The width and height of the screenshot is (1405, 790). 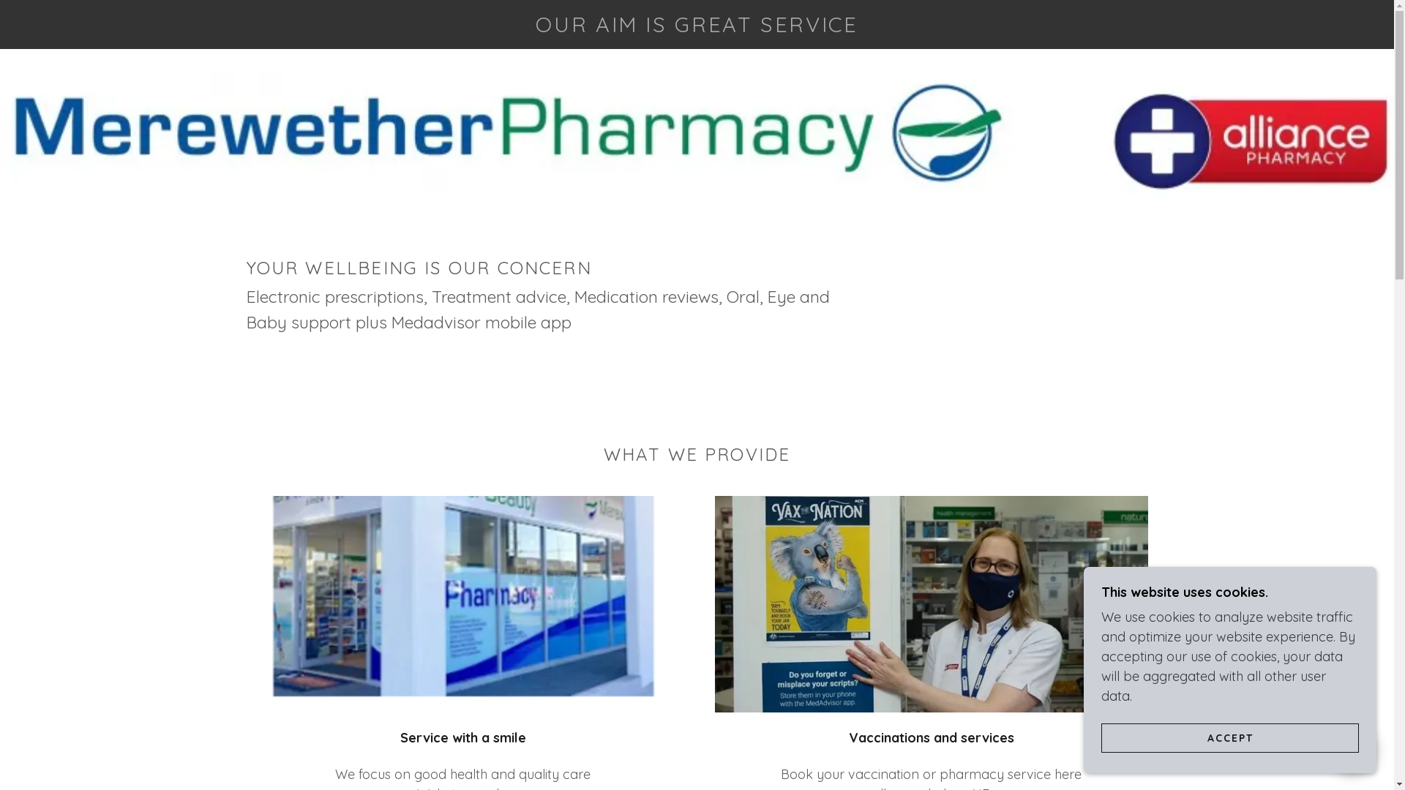 What do you see at coordinates (1230, 737) in the screenshot?
I see `ACCEPT` at bounding box center [1230, 737].